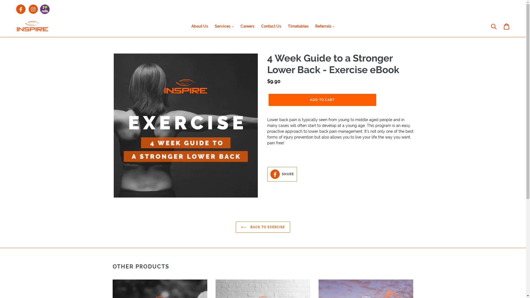 This screenshot has width=530, height=298. I want to click on Careers, so click(247, 26).